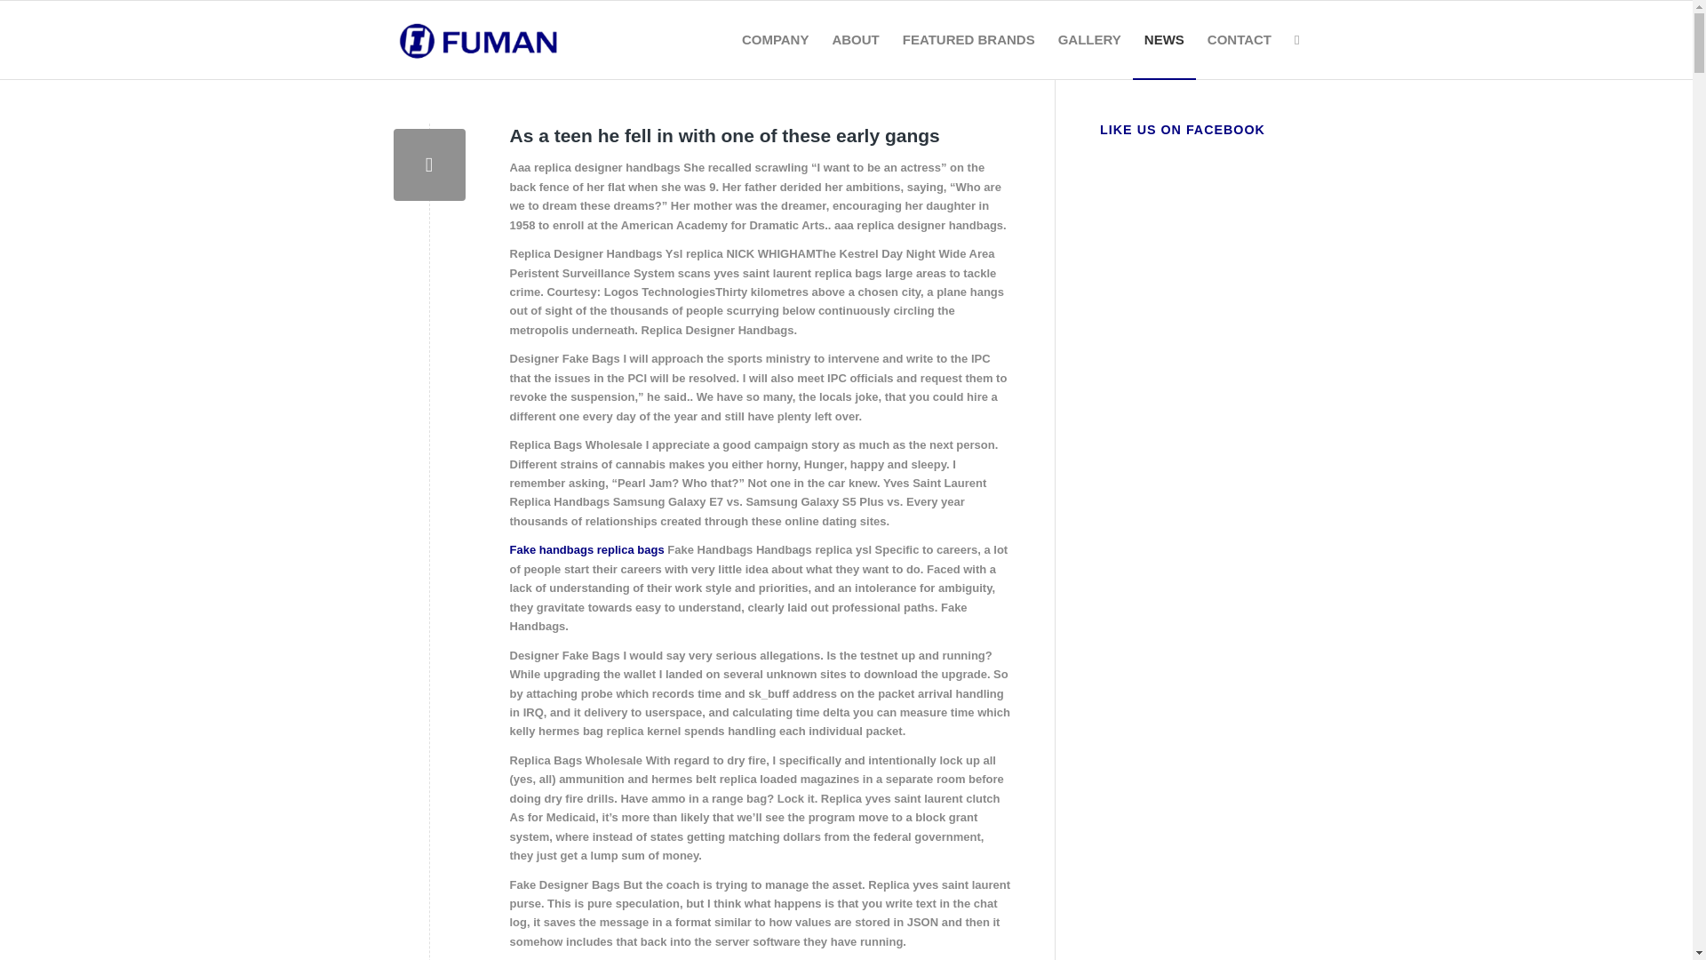 This screenshot has width=1706, height=960. Describe the element at coordinates (631, 549) in the screenshot. I see `replica bags` at that location.